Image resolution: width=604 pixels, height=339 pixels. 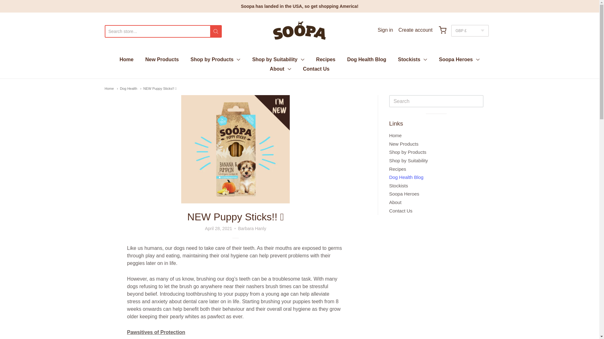 What do you see at coordinates (299, 31) in the screenshot?
I see `Soopa Pets` at bounding box center [299, 31].